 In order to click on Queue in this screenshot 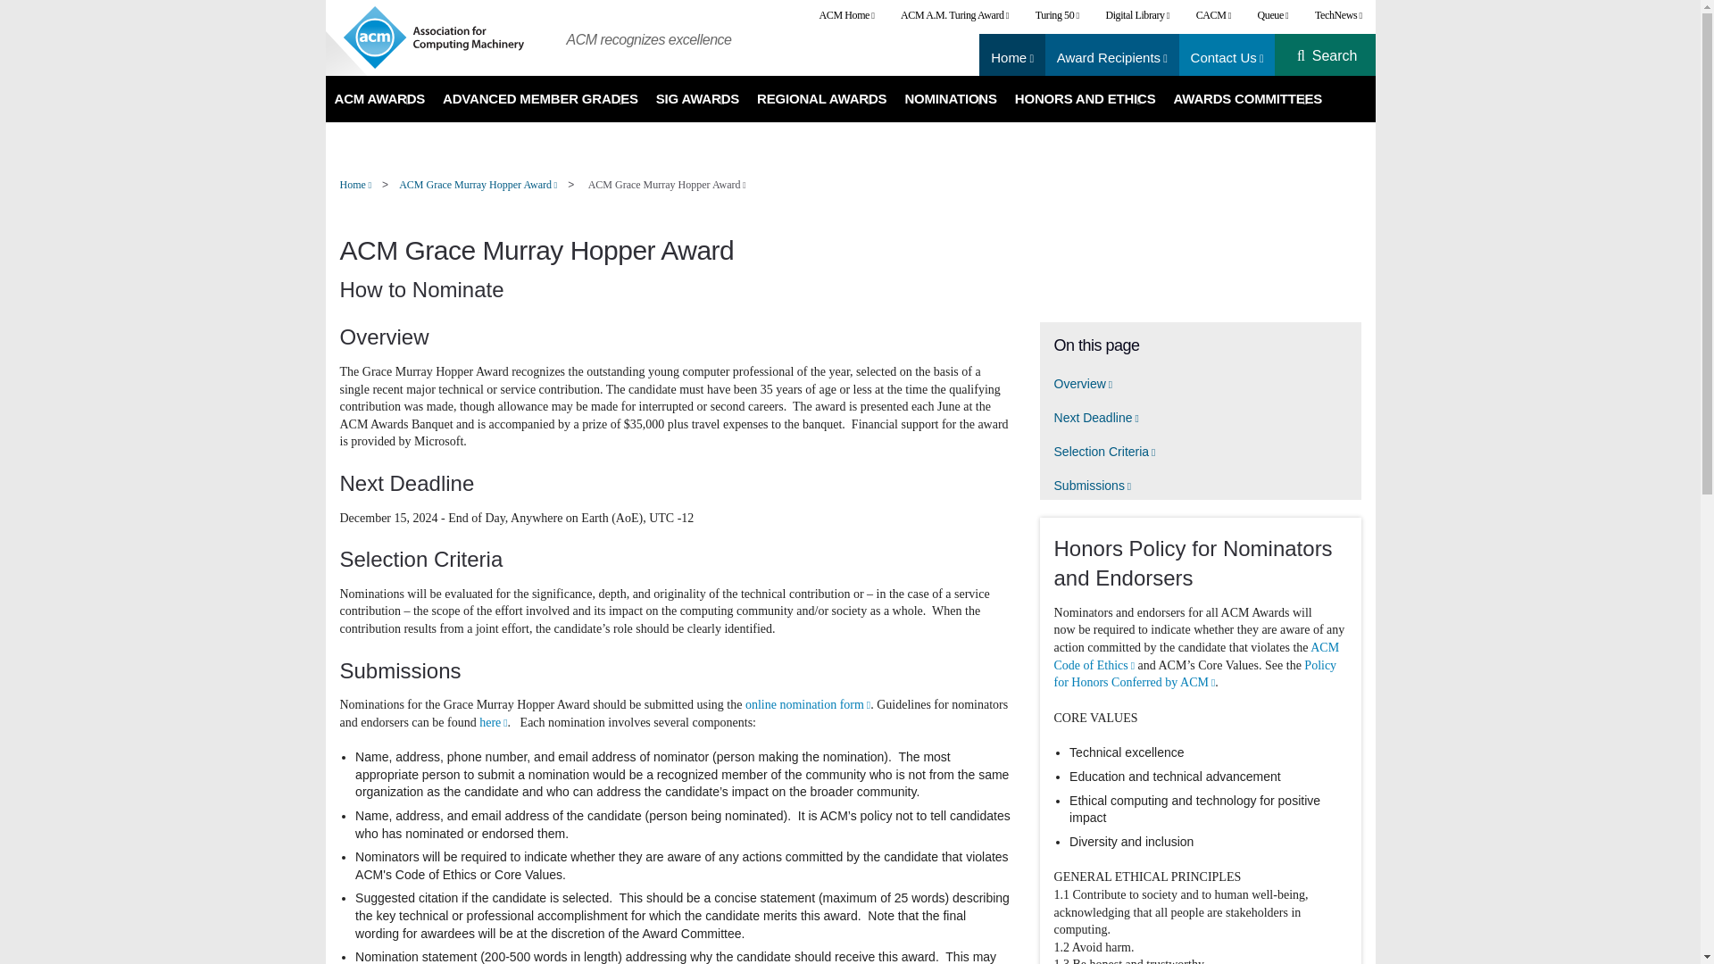, I will do `click(1272, 15)`.